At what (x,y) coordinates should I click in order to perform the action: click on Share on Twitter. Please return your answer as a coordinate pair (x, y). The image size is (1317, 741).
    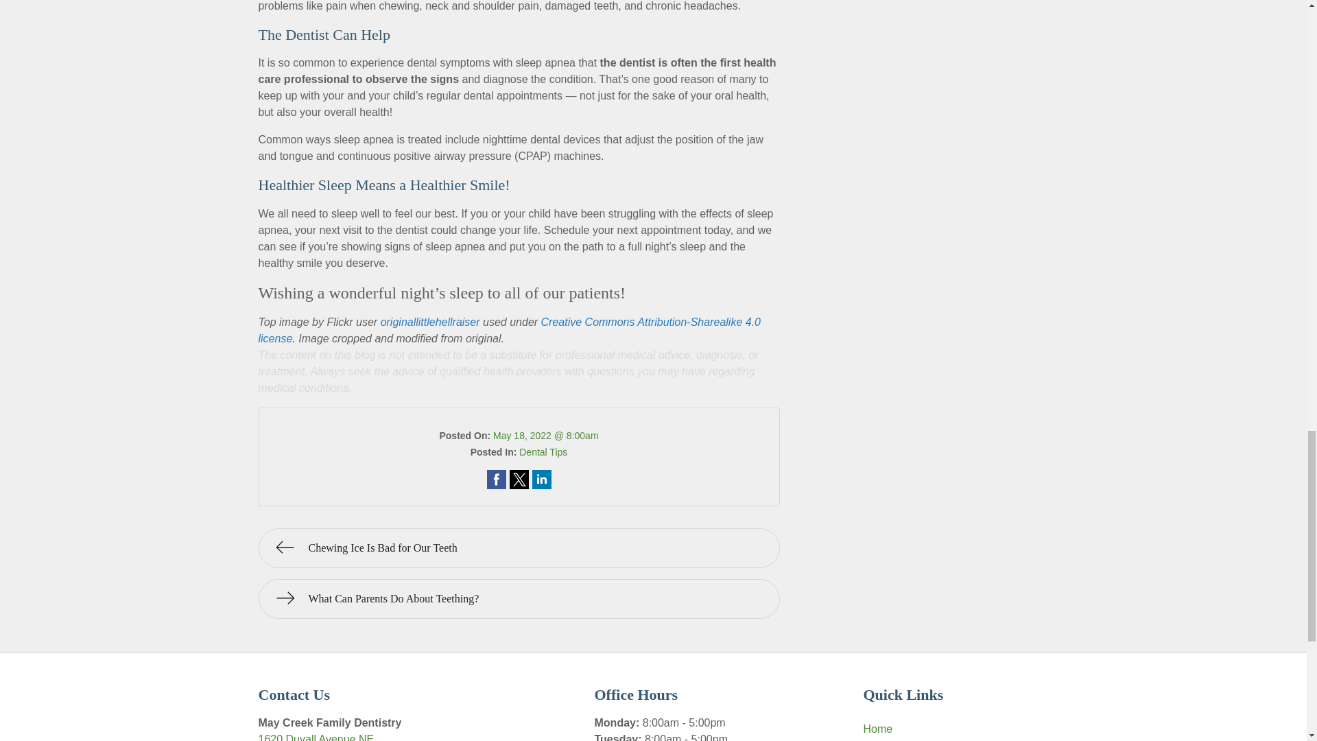
    Looking at the image, I should click on (542, 479).